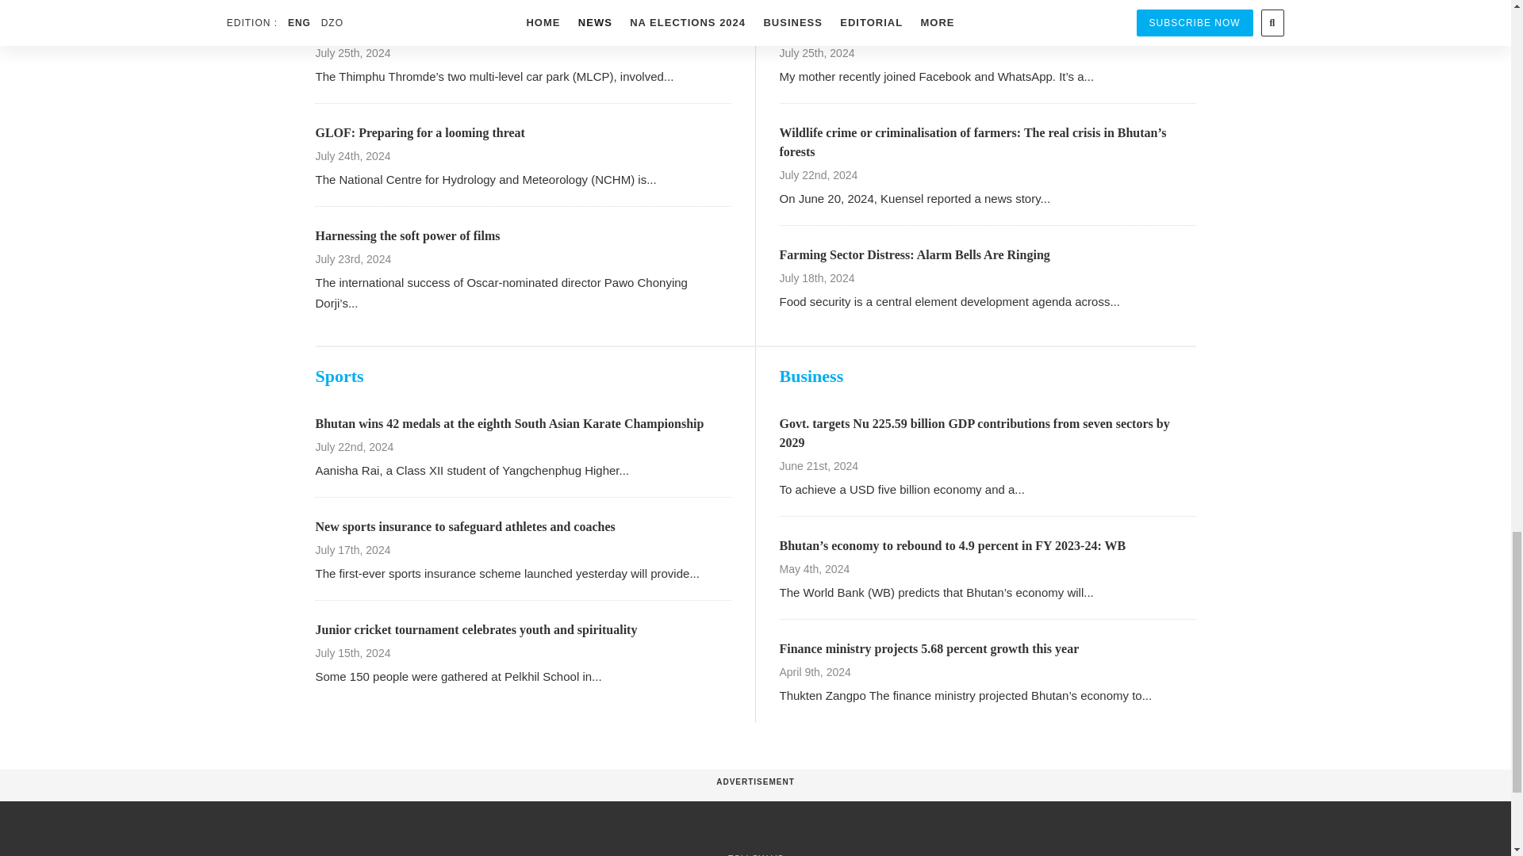 Image resolution: width=1523 pixels, height=856 pixels. What do you see at coordinates (928, 648) in the screenshot?
I see `Finance ministry projects 5.68 percent growth this year` at bounding box center [928, 648].